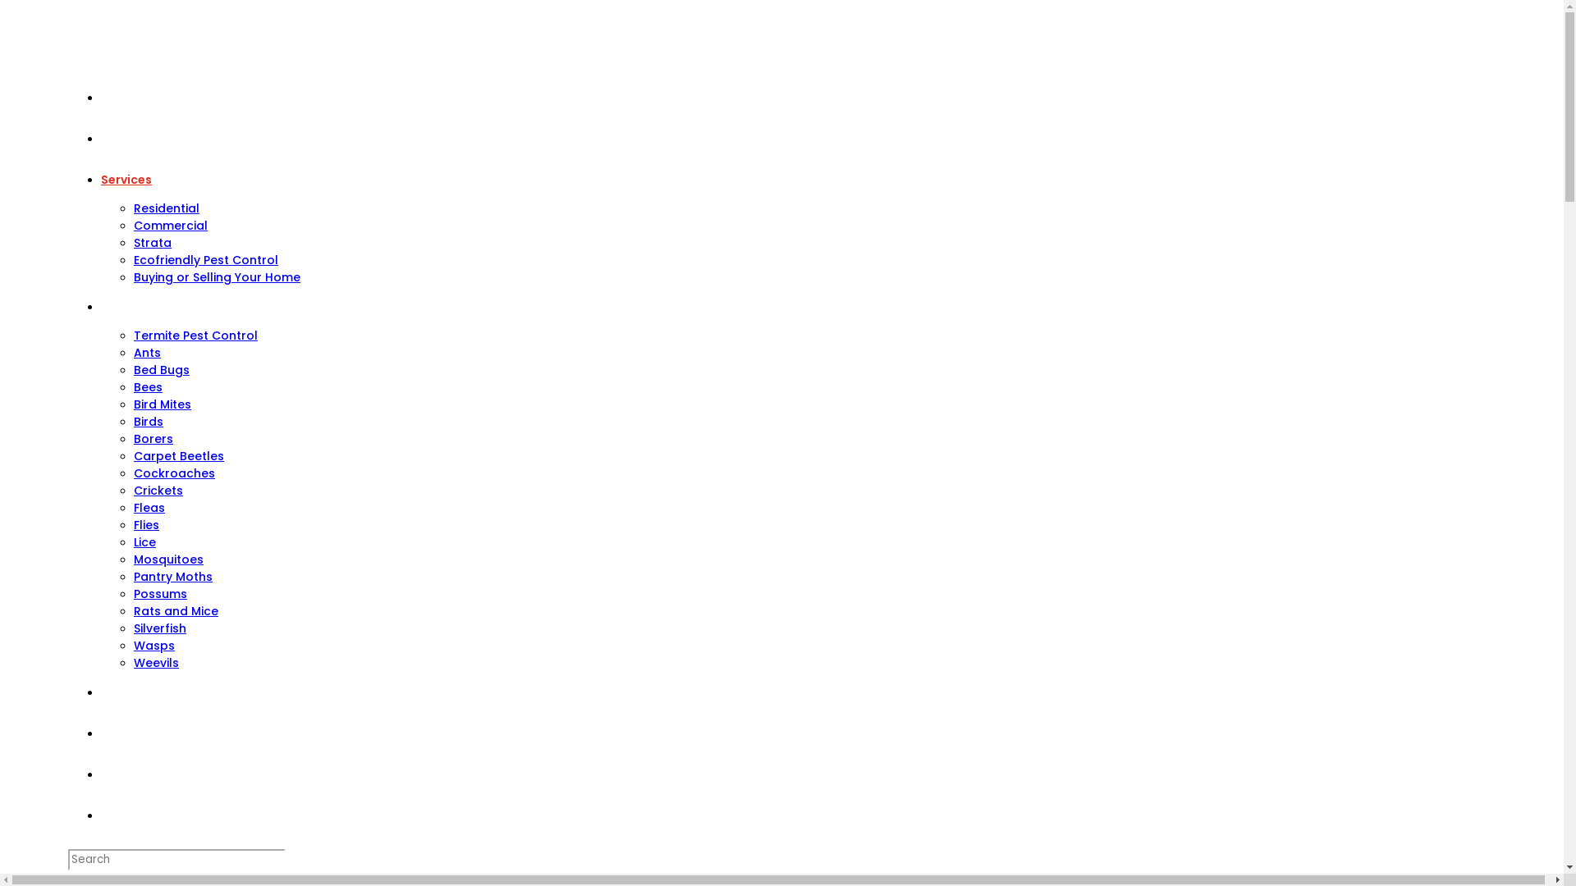 The image size is (1576, 886). I want to click on Contact, so click(126, 774).